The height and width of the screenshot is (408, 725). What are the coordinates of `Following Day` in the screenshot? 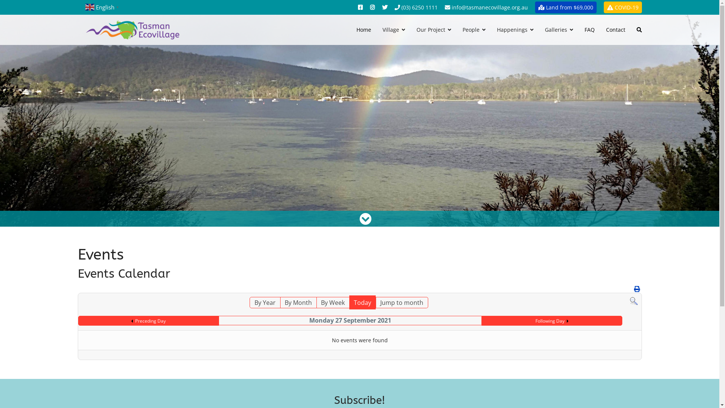 It's located at (552, 321).